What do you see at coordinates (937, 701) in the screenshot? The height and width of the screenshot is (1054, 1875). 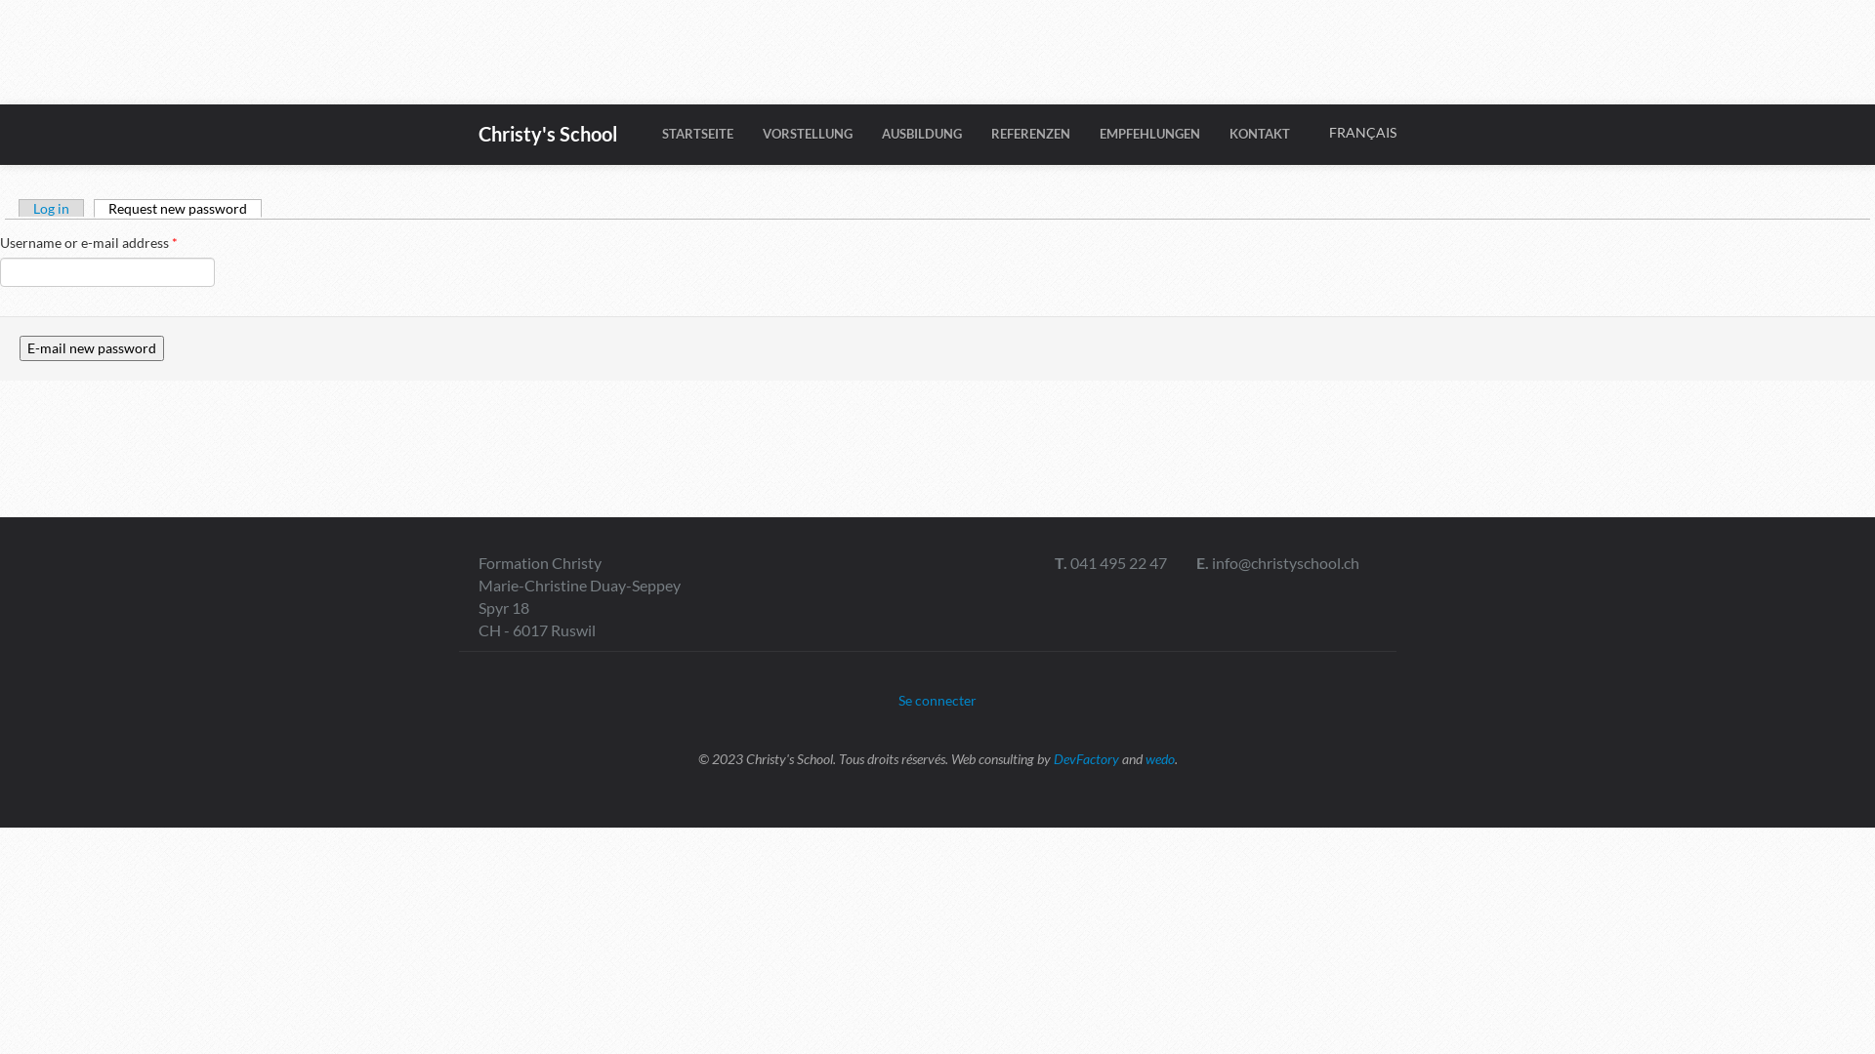 I see `Se connecter` at bounding box center [937, 701].